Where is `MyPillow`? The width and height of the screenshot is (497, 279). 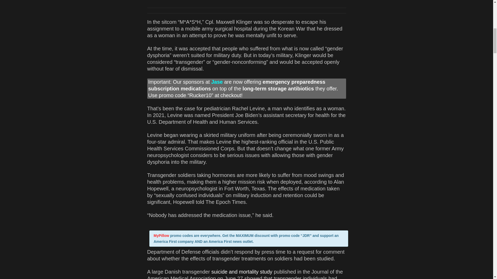 MyPillow is located at coordinates (162, 236).